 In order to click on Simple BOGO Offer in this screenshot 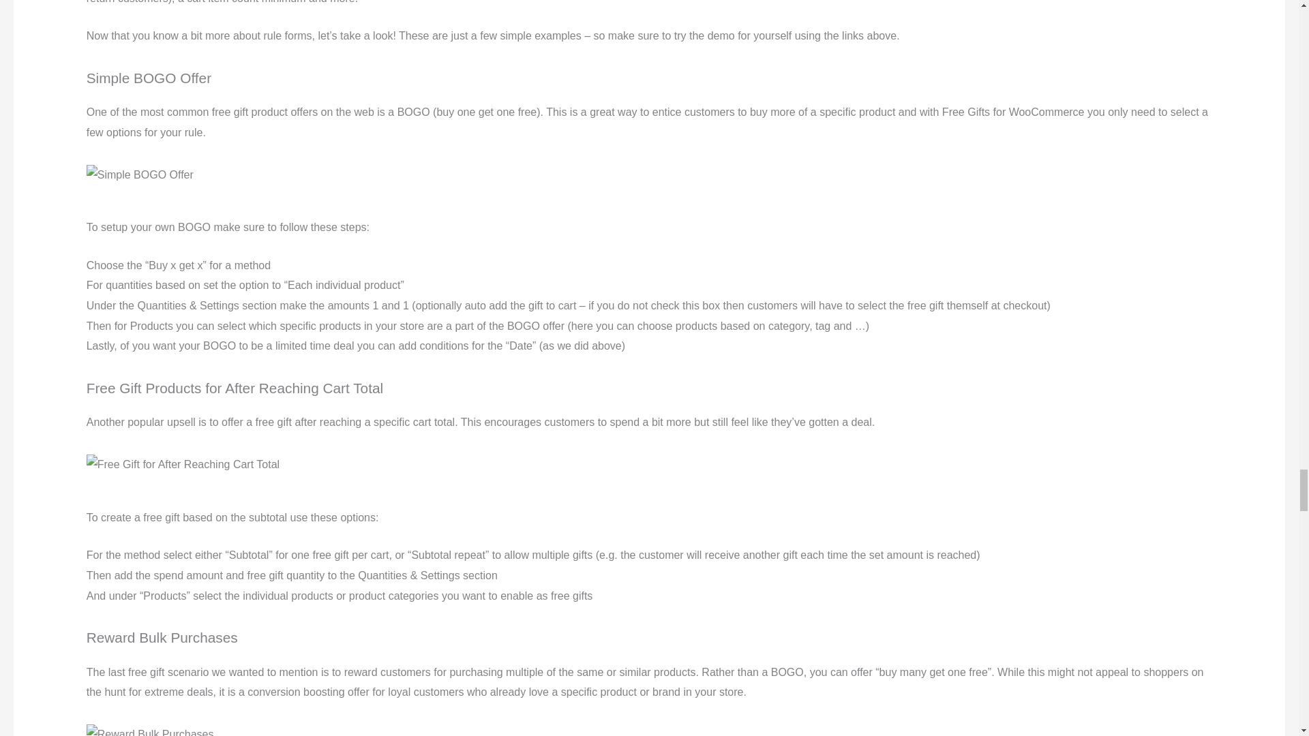, I will do `click(140, 174)`.